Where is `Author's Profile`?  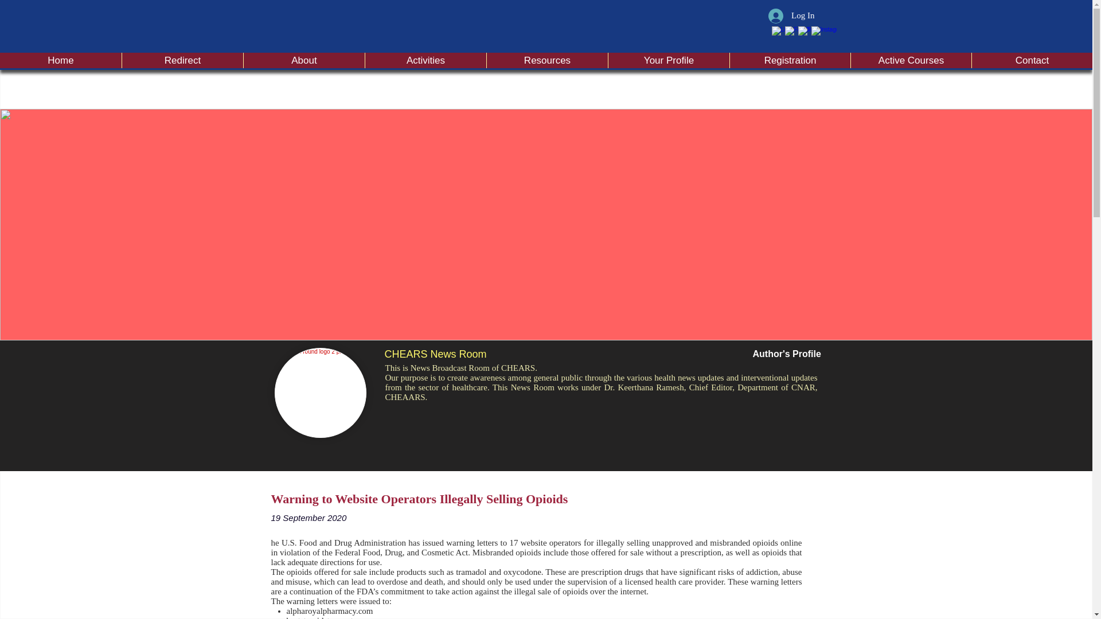 Author's Profile is located at coordinates (786, 354).